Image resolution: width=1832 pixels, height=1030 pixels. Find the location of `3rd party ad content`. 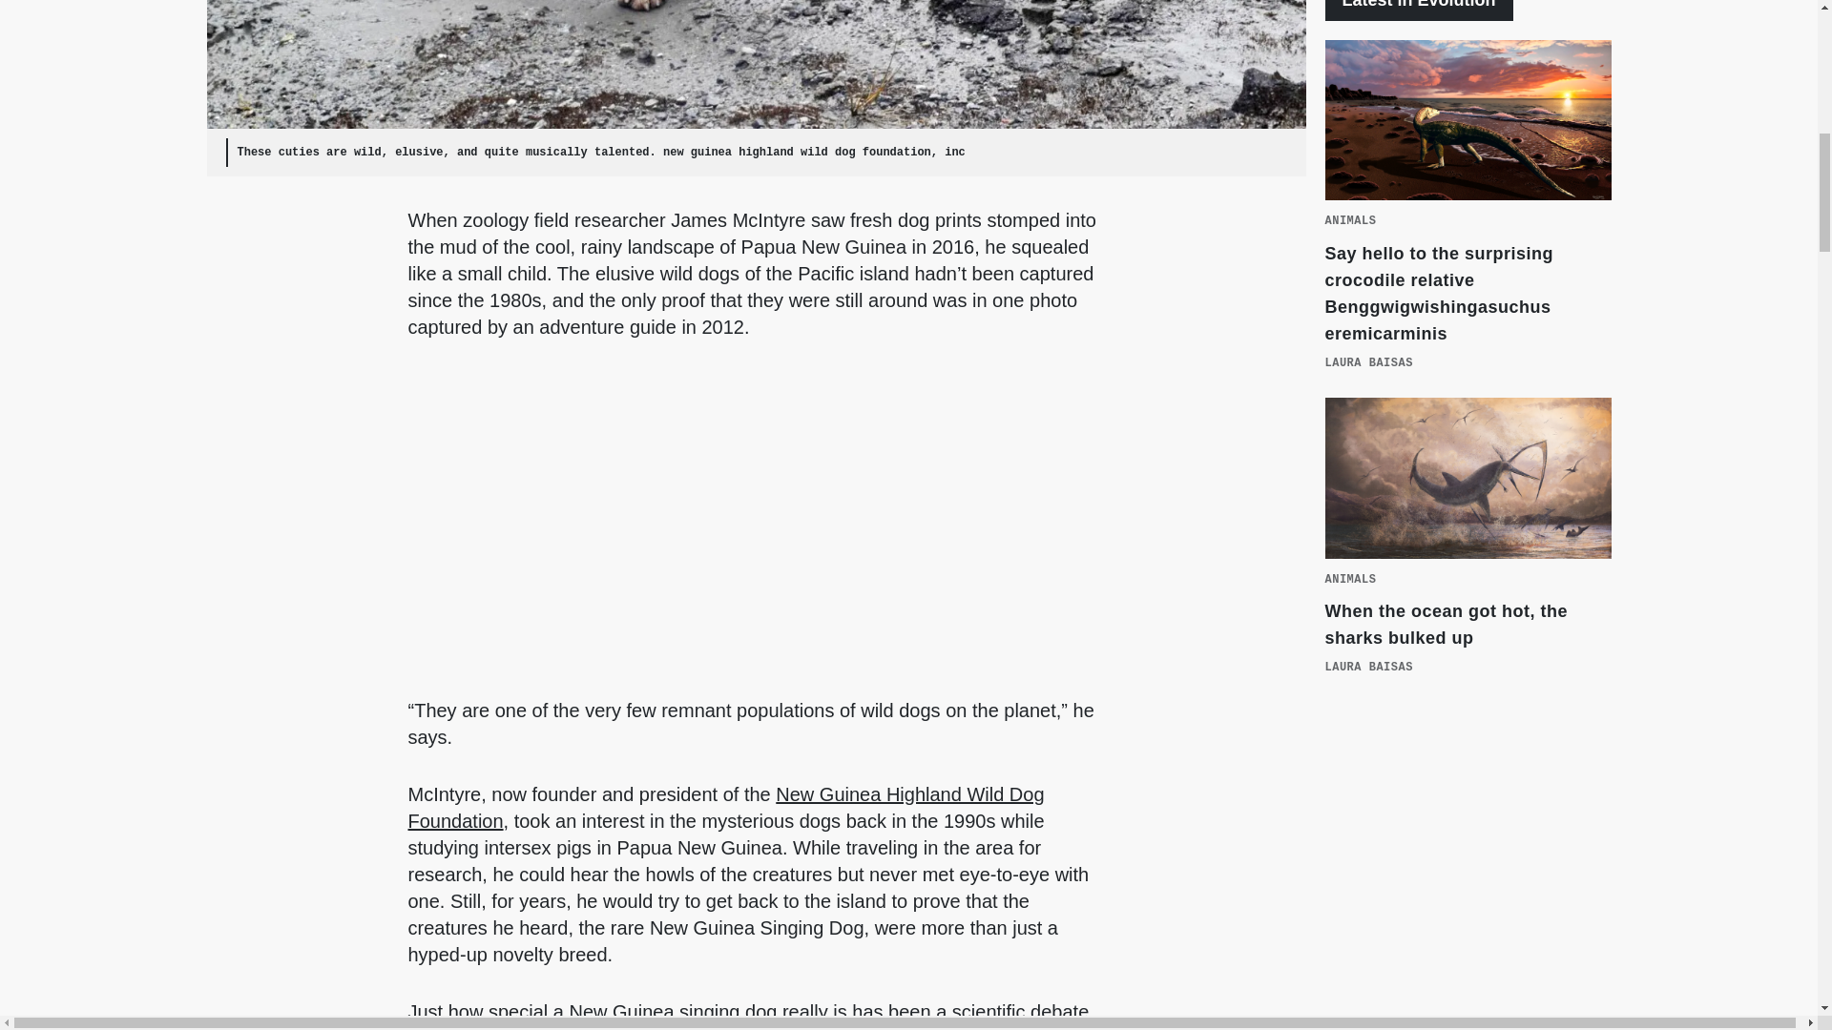

3rd party ad content is located at coordinates (1468, 874).